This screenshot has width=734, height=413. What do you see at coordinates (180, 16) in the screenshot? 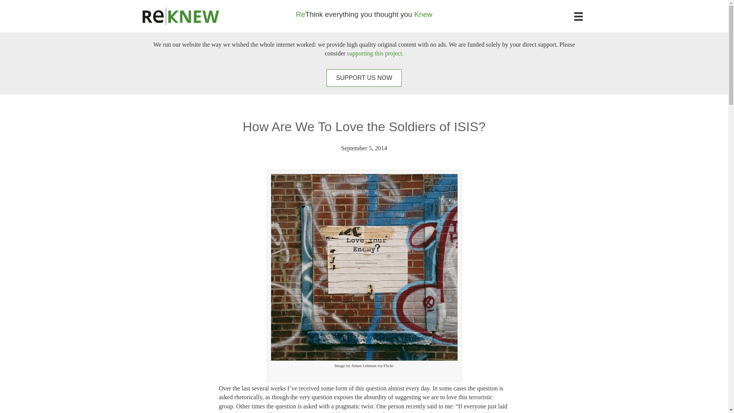
I see `reknew-logo-1000px` at bounding box center [180, 16].